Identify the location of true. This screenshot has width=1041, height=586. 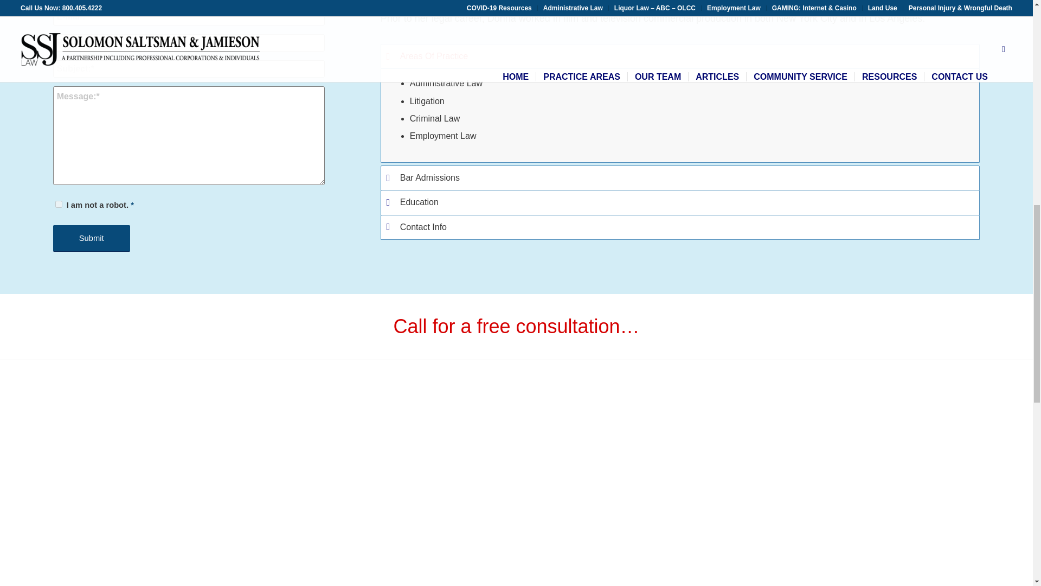
(59, 204).